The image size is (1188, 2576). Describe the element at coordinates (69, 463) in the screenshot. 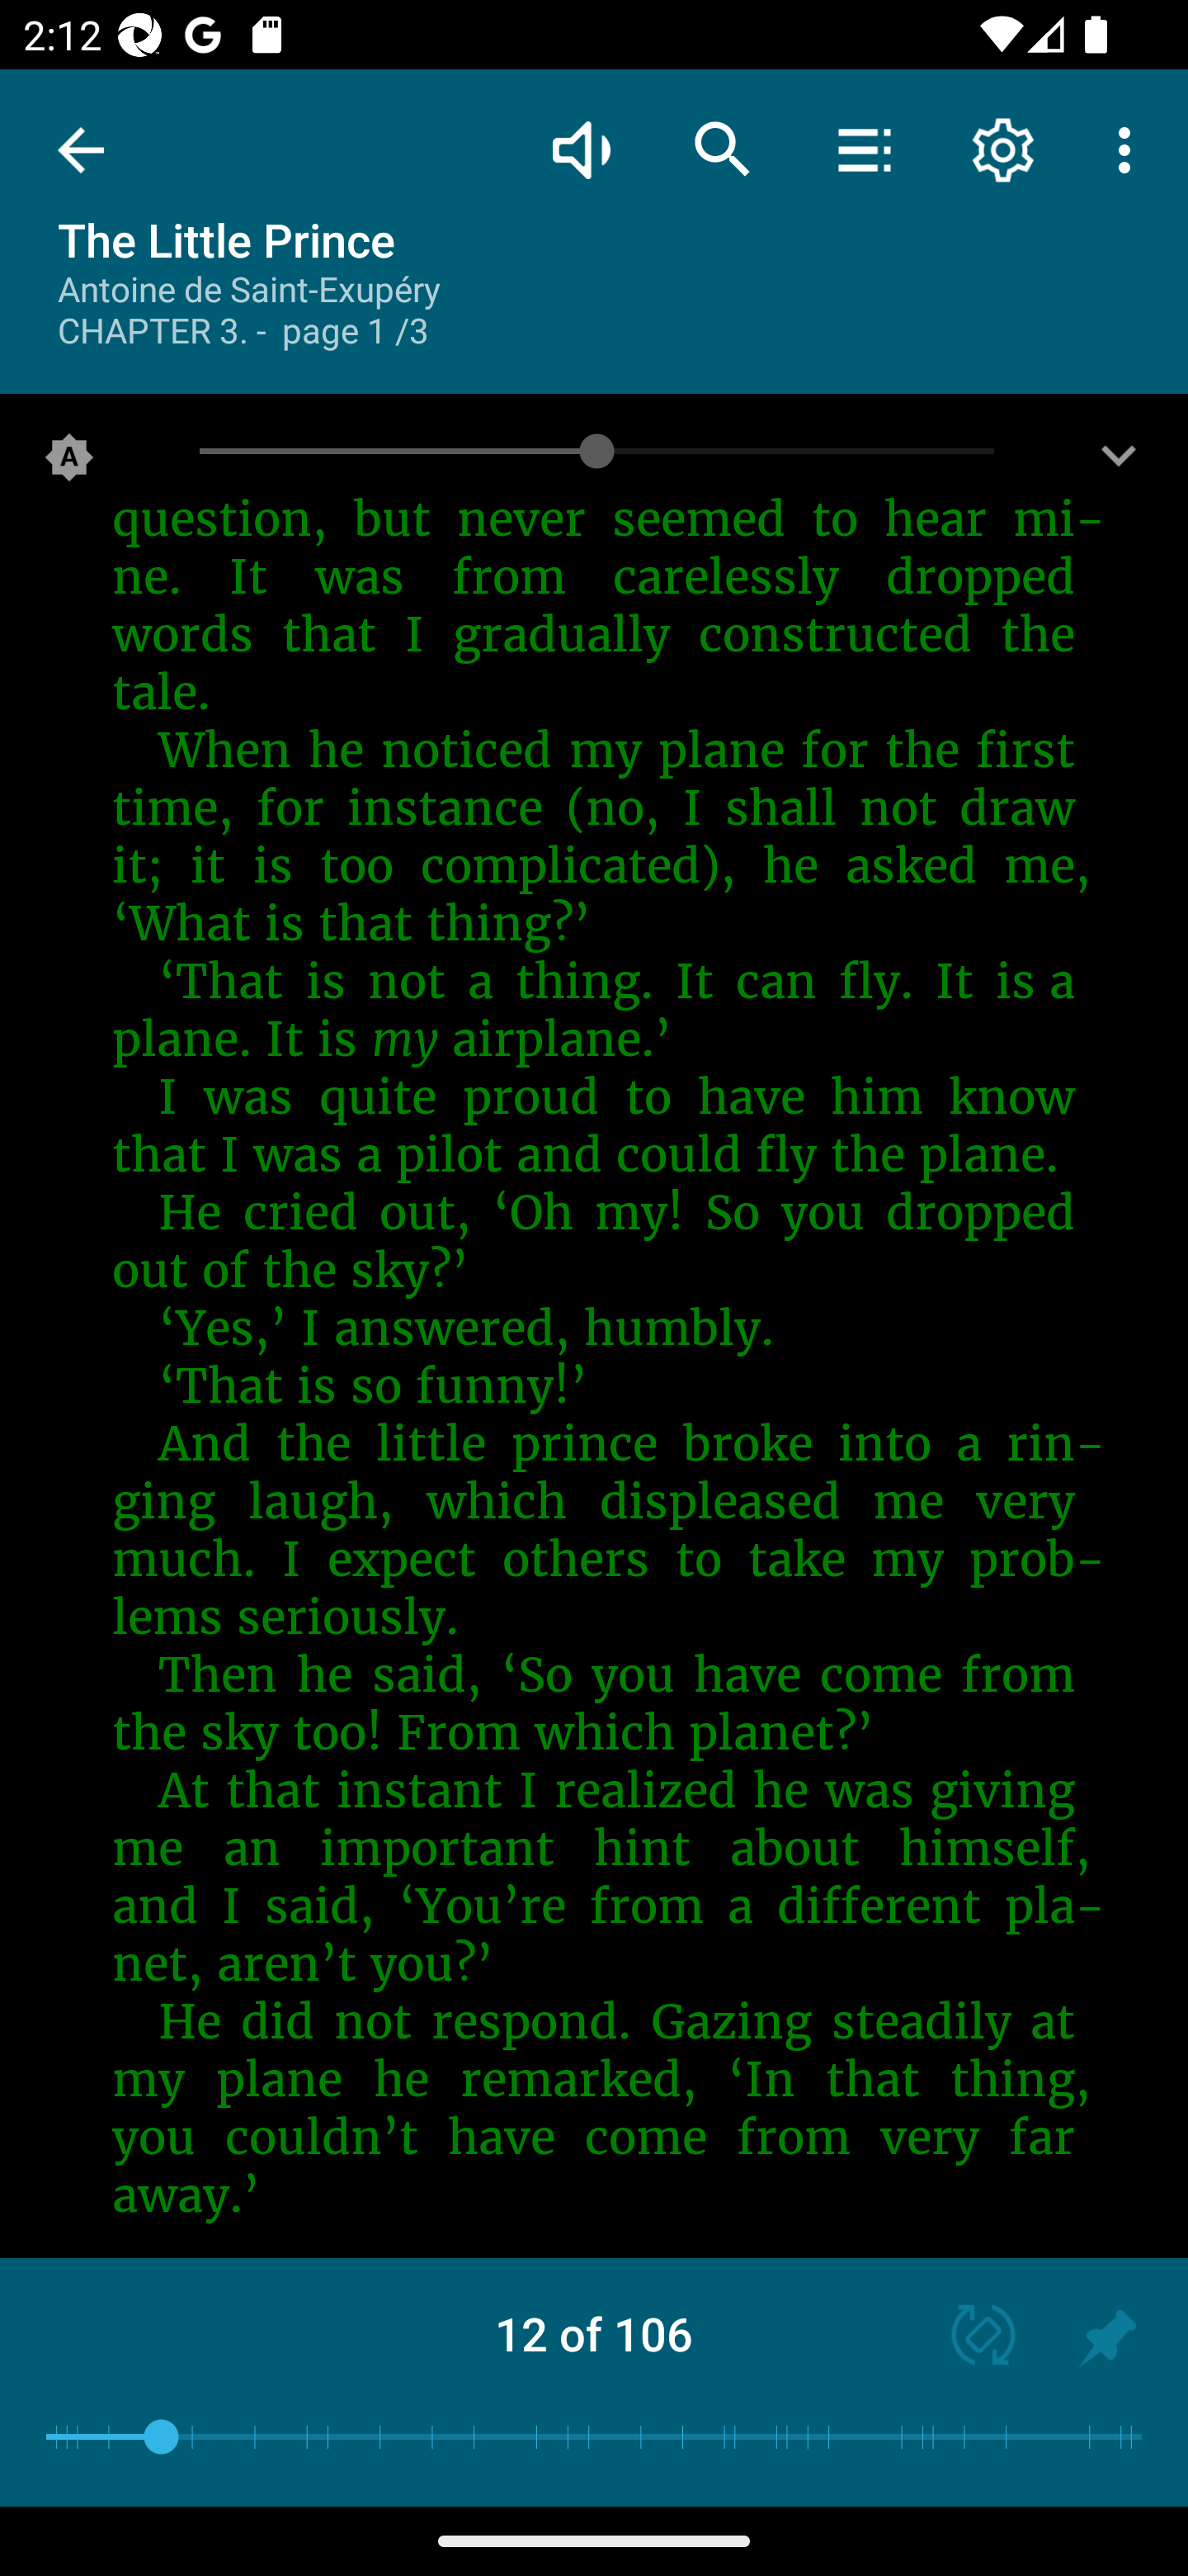

I see `Selected screen brightness` at that location.